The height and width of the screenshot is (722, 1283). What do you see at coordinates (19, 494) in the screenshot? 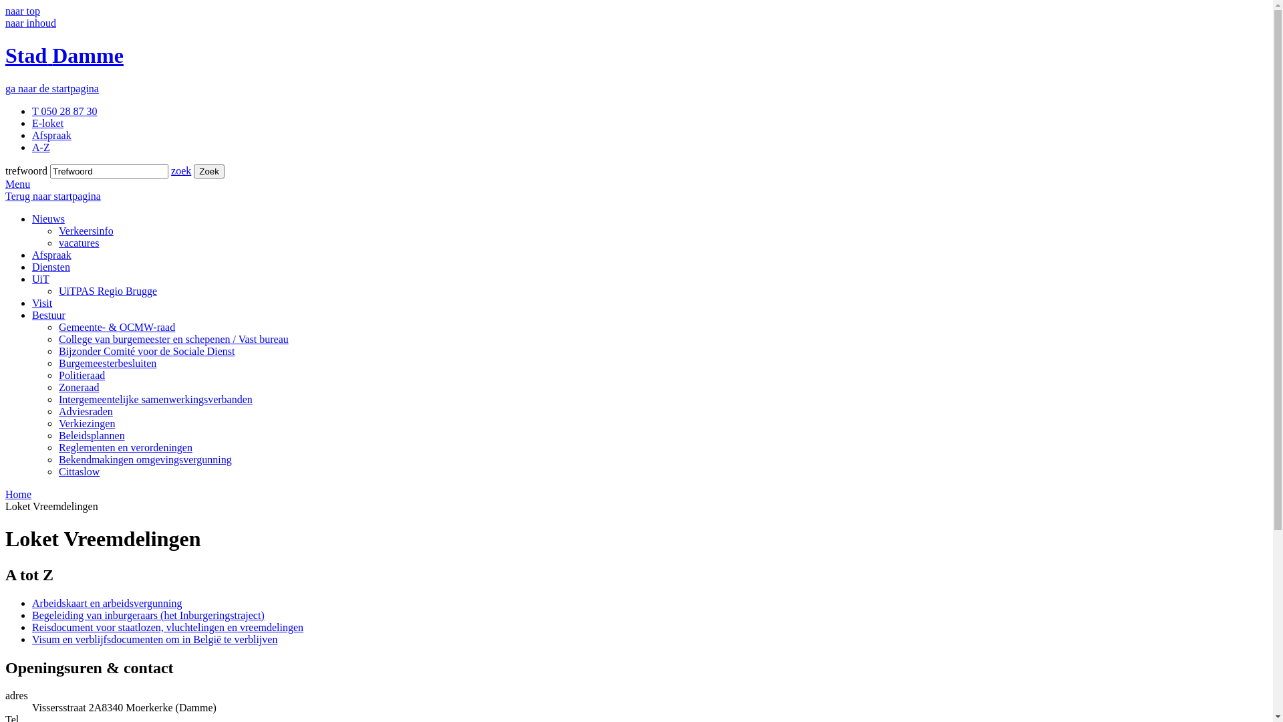
I see `Home` at bounding box center [19, 494].